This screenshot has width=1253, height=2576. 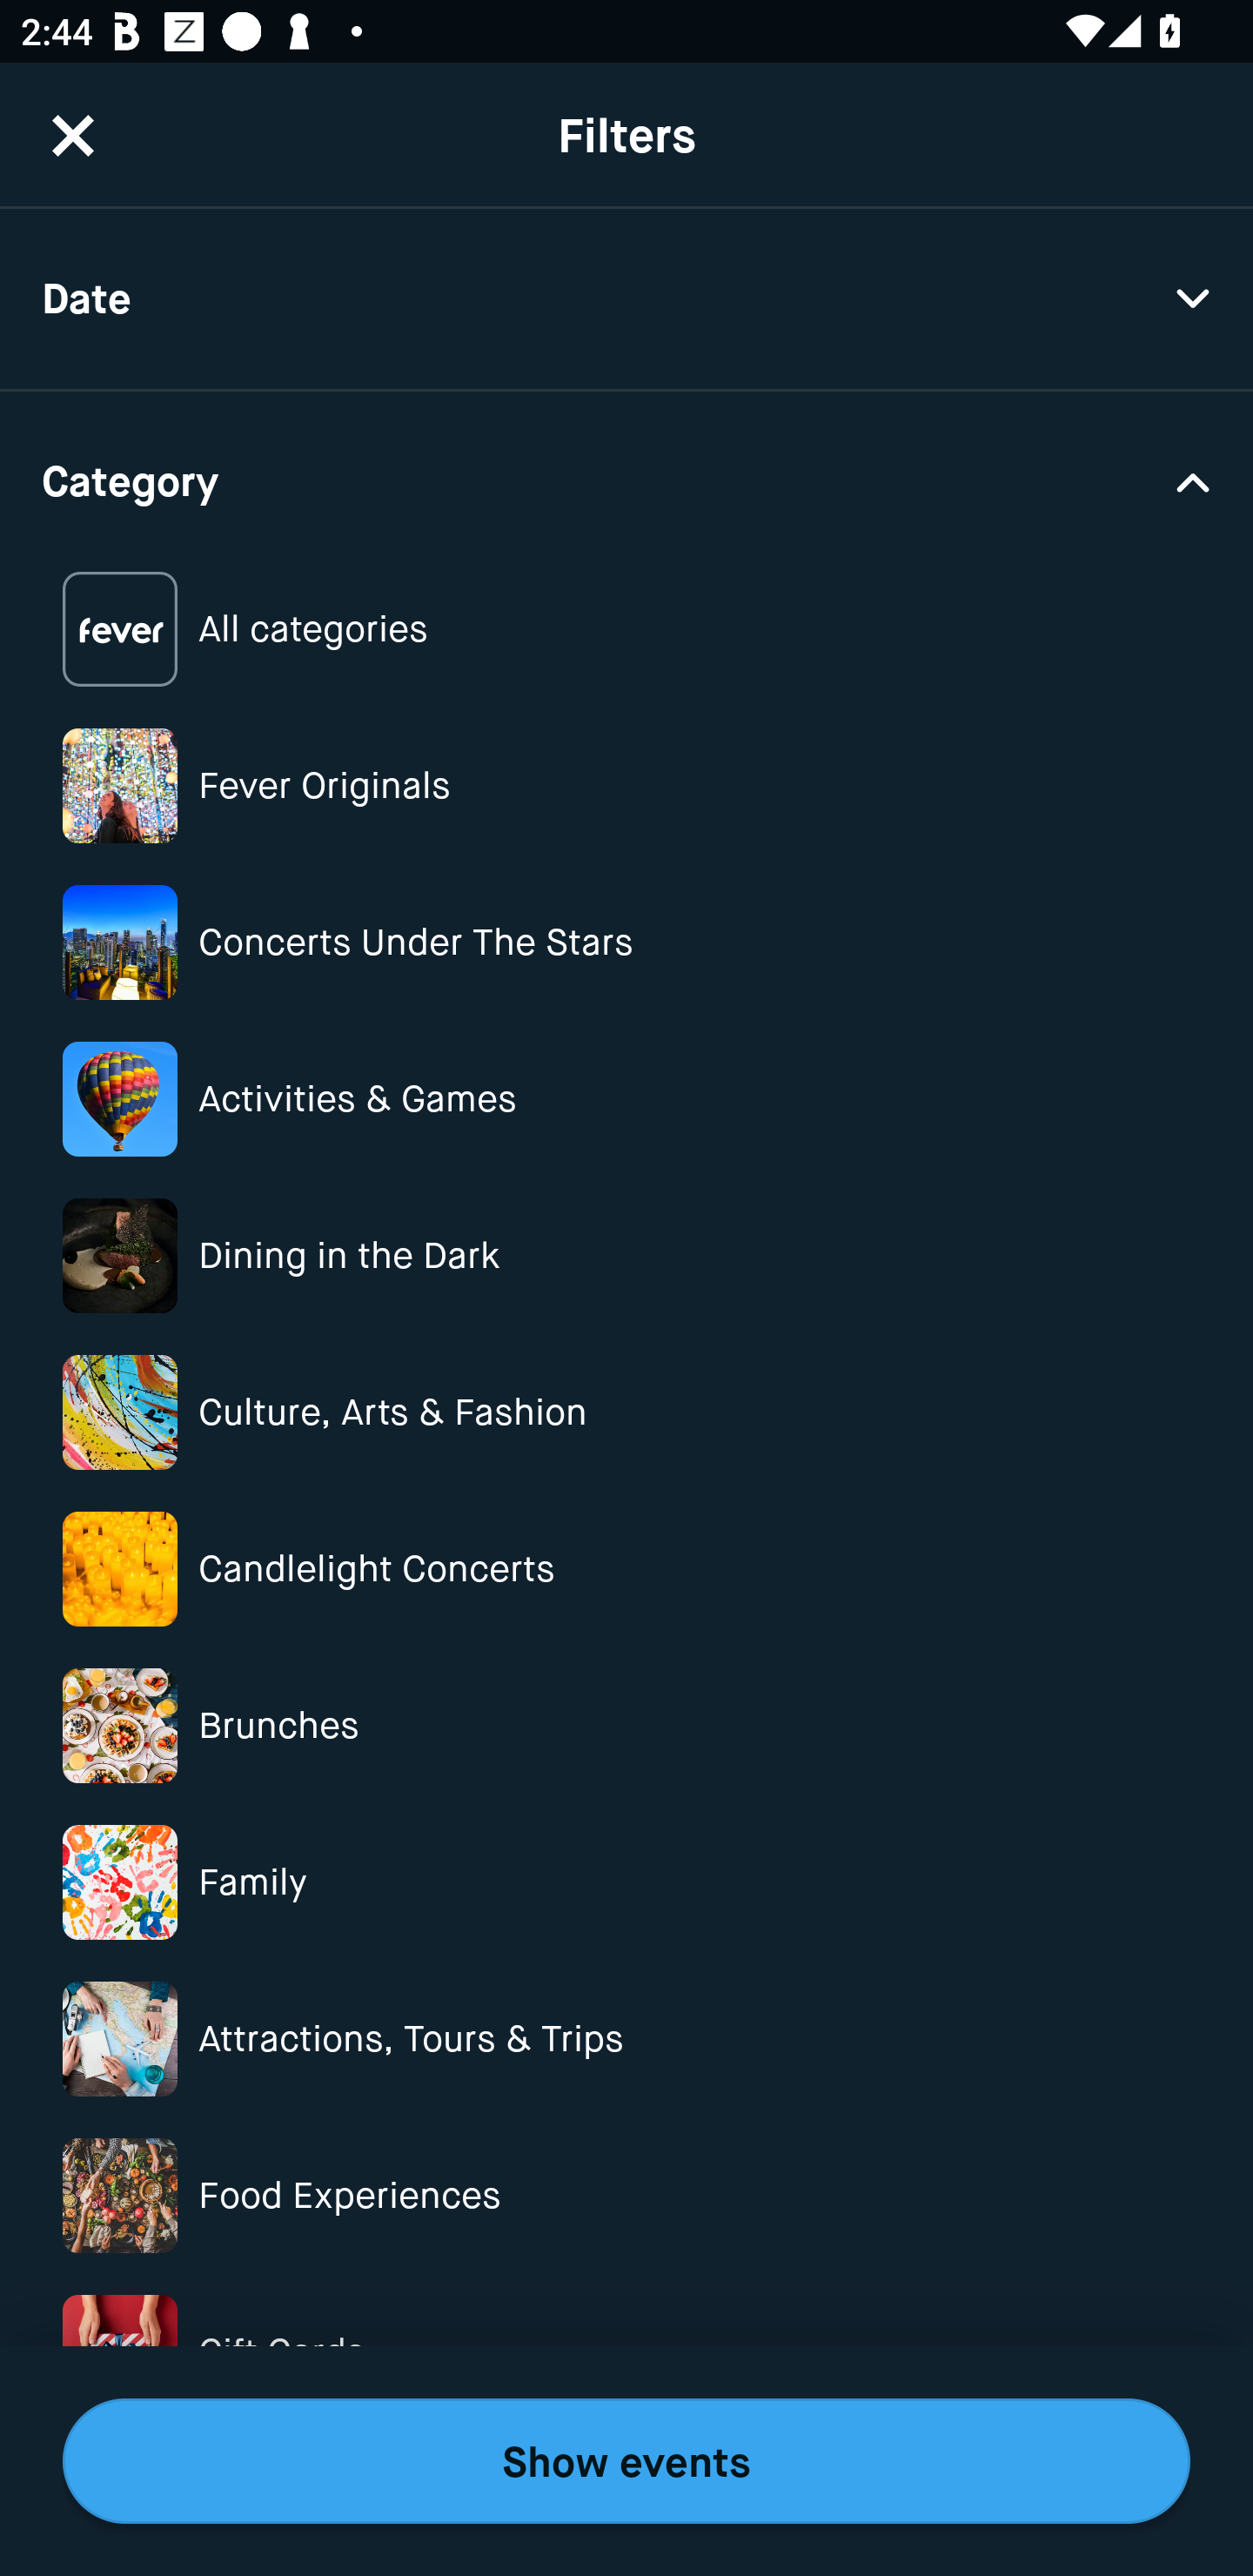 What do you see at coordinates (626, 479) in the screenshot?
I see `Category Drop Down Arrow` at bounding box center [626, 479].